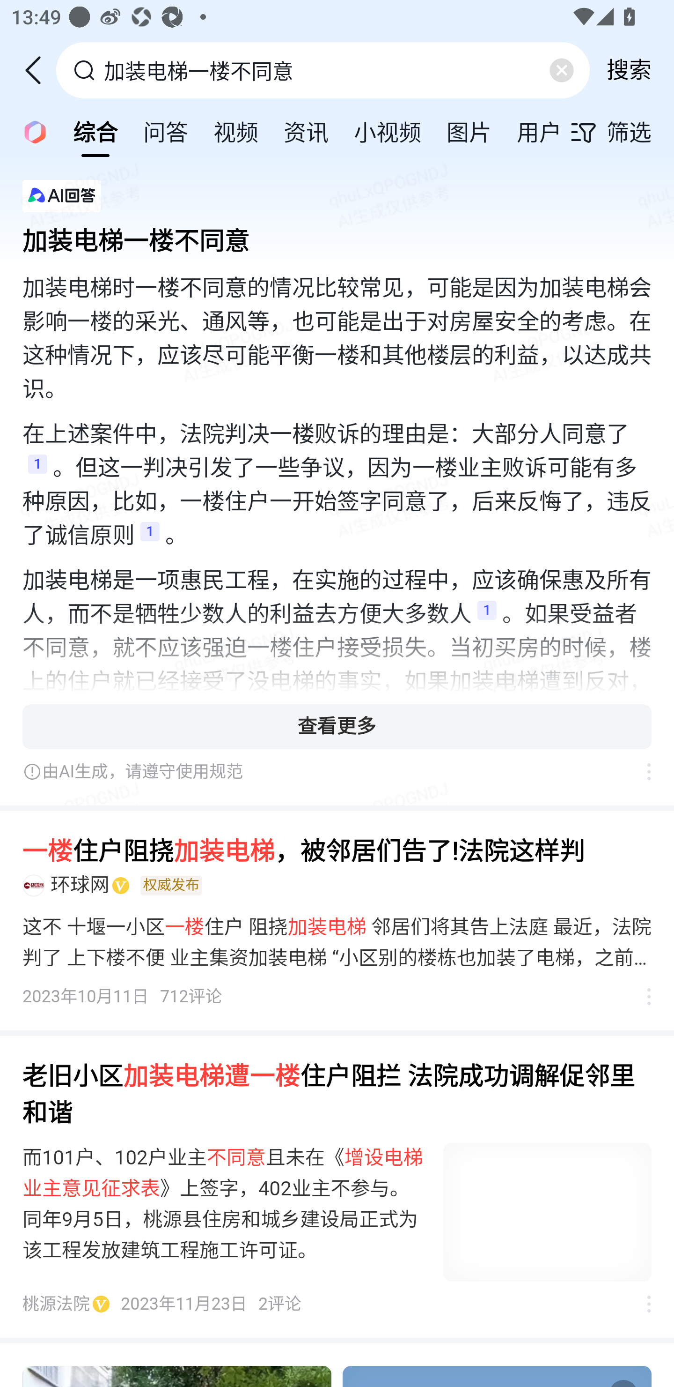 This screenshot has width=674, height=1387. I want to click on 图片, so click(469, 131).